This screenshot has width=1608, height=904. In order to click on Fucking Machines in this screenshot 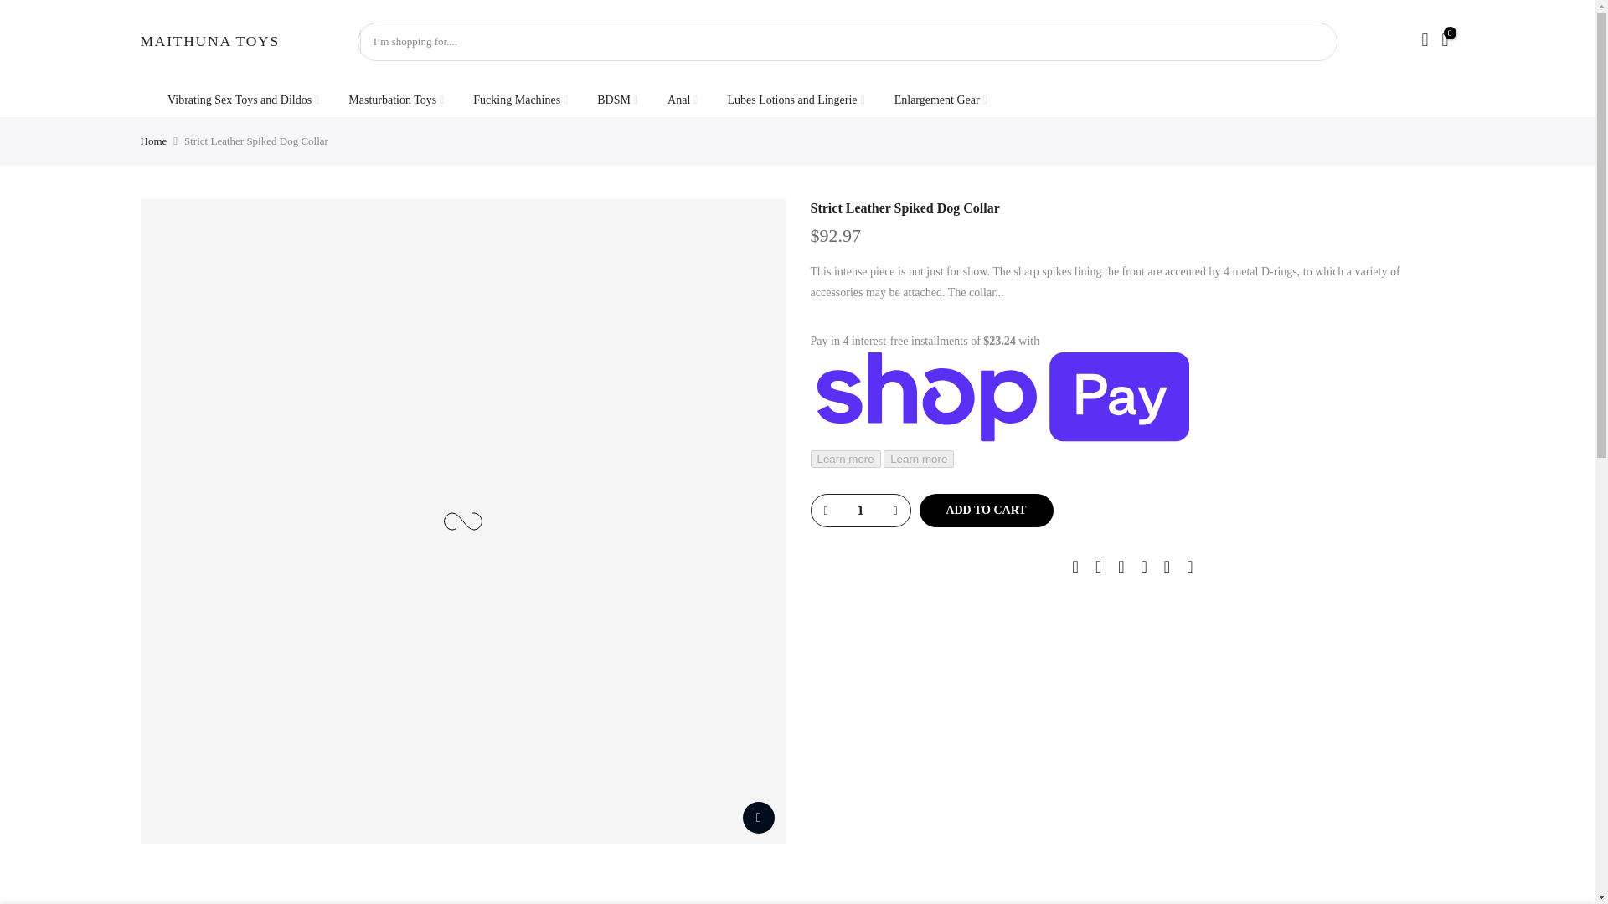, I will do `click(520, 100)`.